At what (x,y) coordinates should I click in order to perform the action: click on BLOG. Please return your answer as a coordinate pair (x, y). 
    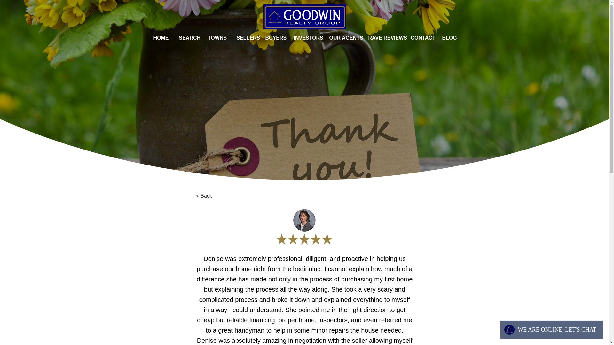
    Looking at the image, I should click on (449, 38).